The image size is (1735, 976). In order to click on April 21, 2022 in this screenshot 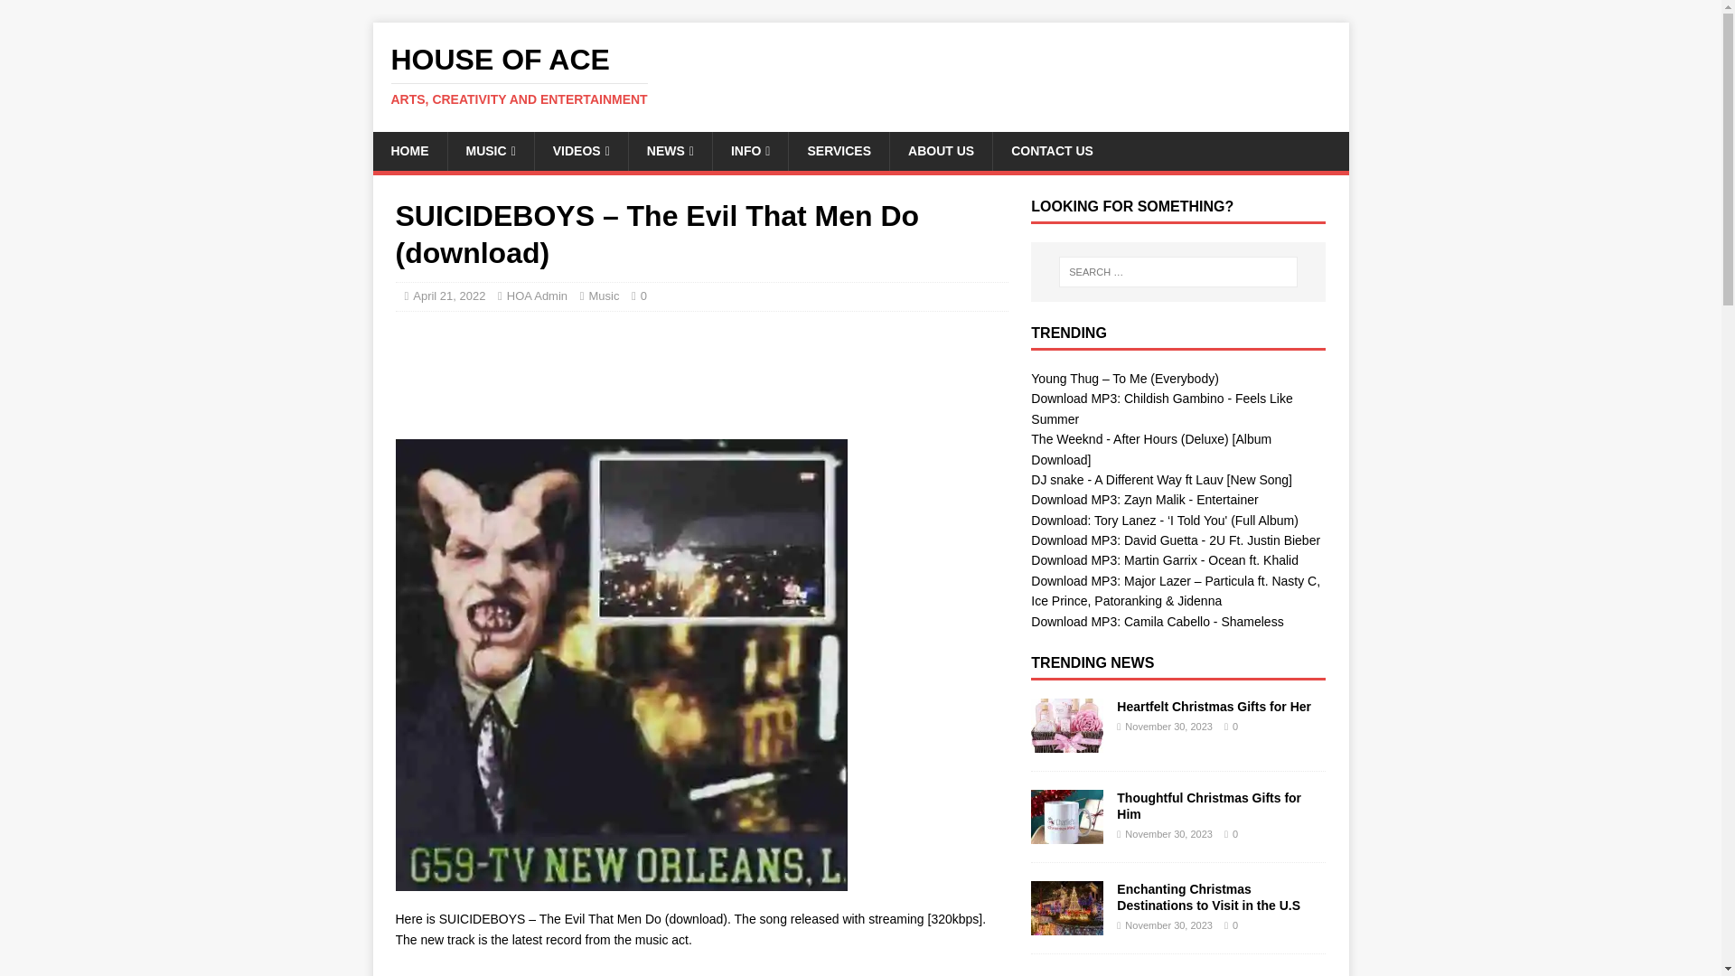, I will do `click(701, 972)`.